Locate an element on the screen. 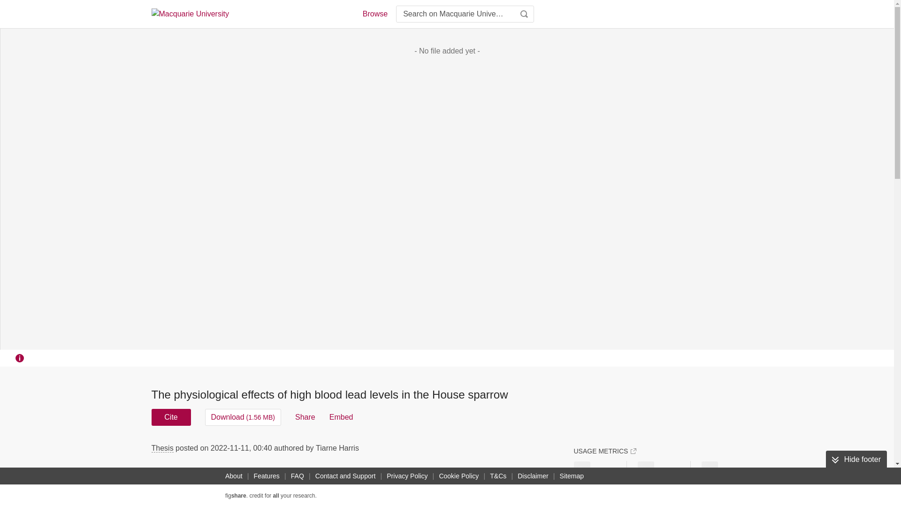 Image resolution: width=901 pixels, height=507 pixels. Disclaimer is located at coordinates (532, 476).